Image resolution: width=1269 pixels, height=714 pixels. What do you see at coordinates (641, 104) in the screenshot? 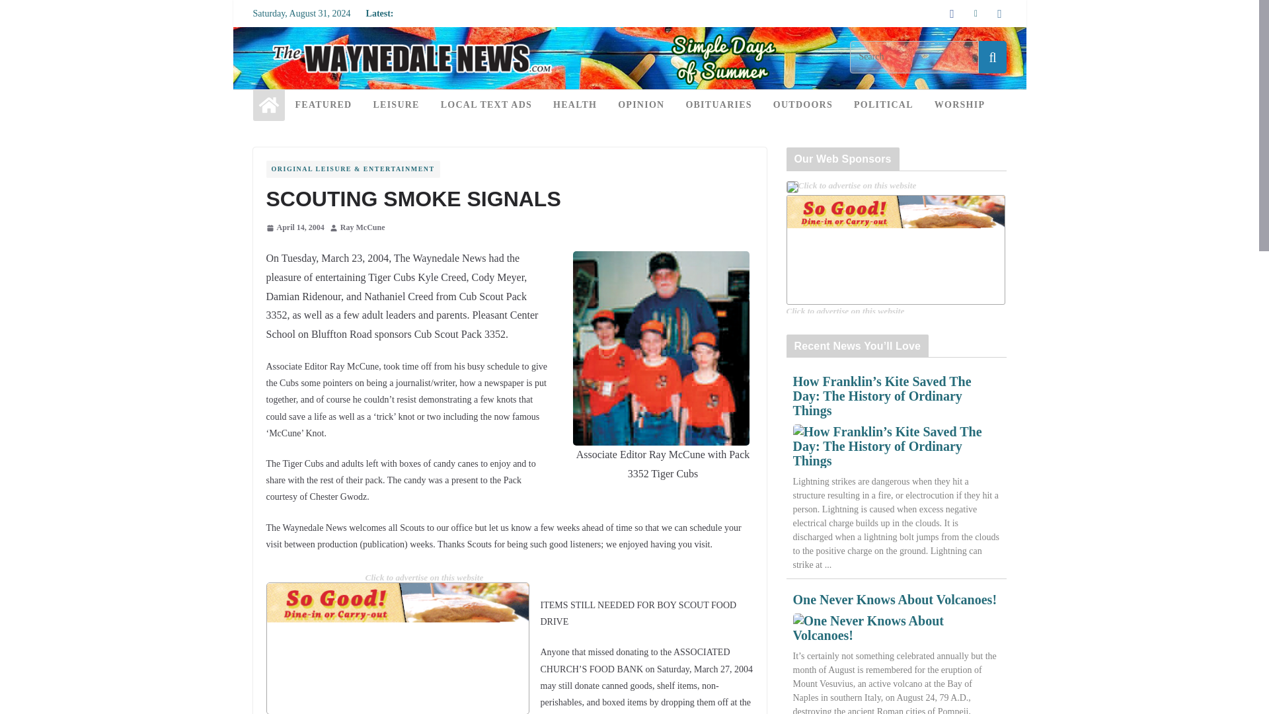
I see `OPINION` at bounding box center [641, 104].